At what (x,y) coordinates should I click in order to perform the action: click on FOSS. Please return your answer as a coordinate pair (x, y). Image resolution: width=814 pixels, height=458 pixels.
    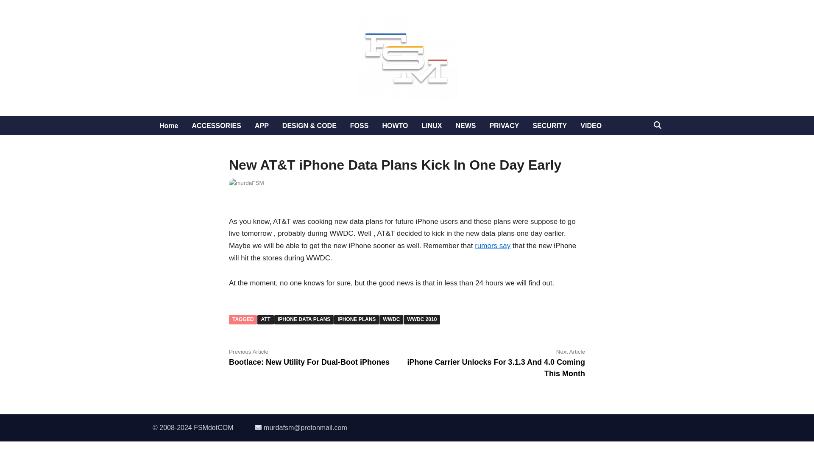
    Looking at the image, I should click on (360, 126).